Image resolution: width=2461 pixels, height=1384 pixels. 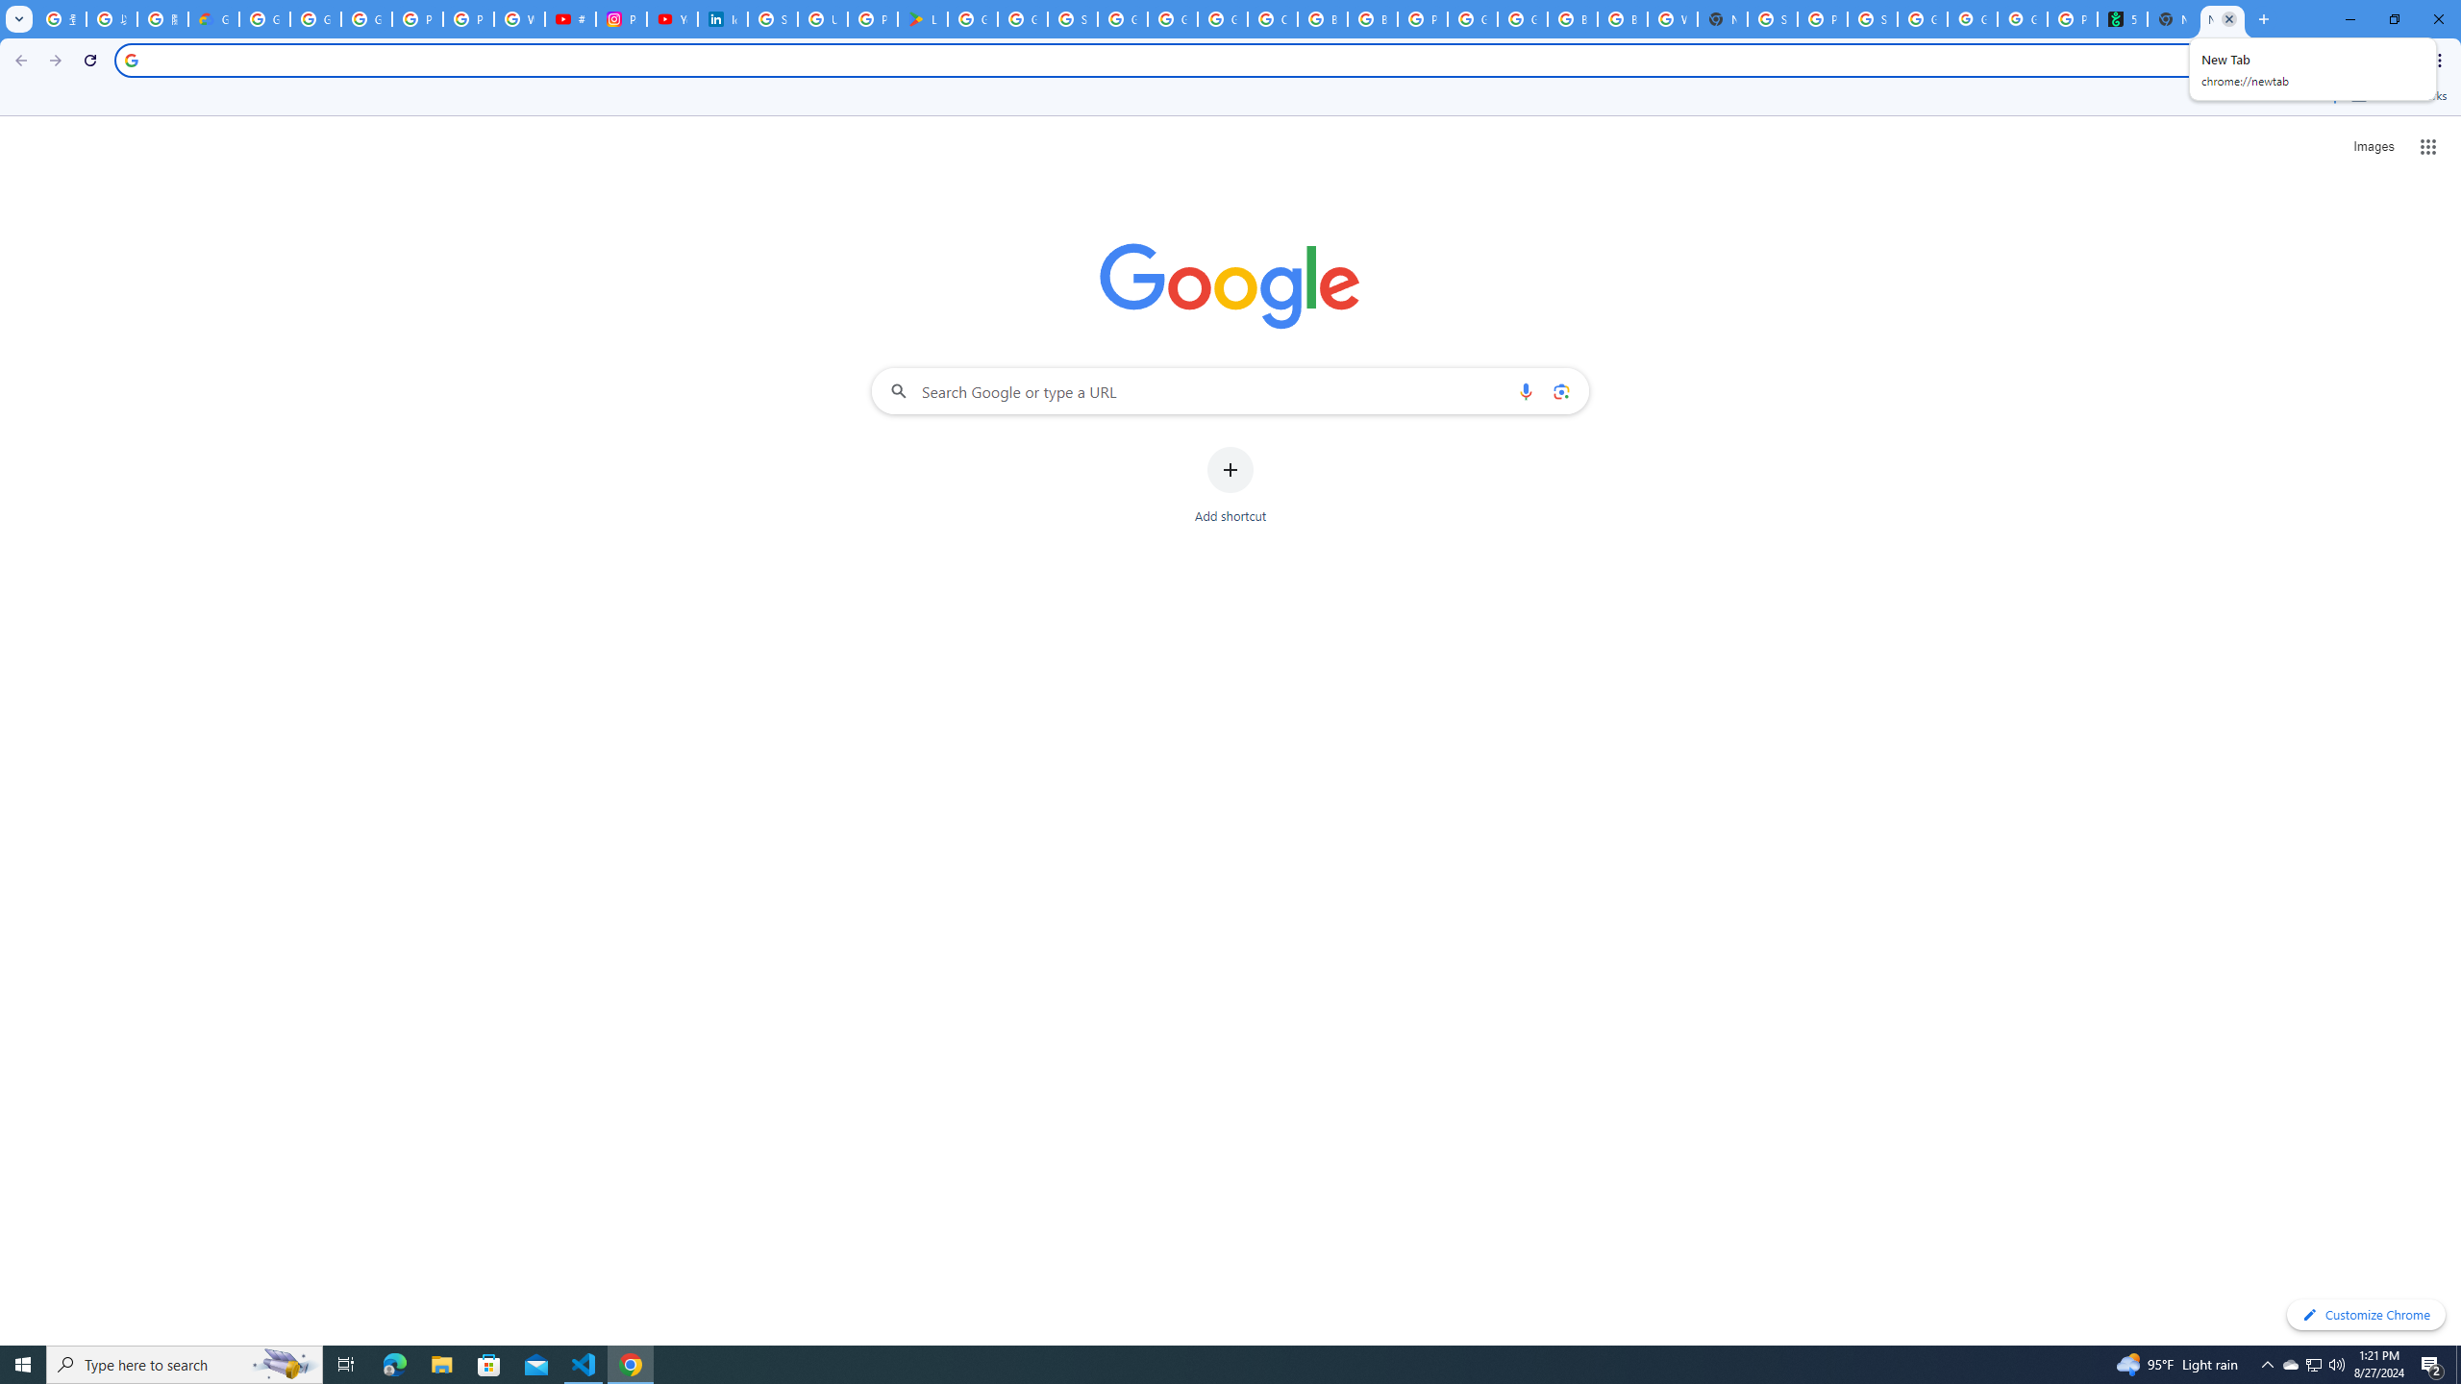 I want to click on Browse Chrome as a guest - Computer - Google Chrome Help, so click(x=1573, y=19).